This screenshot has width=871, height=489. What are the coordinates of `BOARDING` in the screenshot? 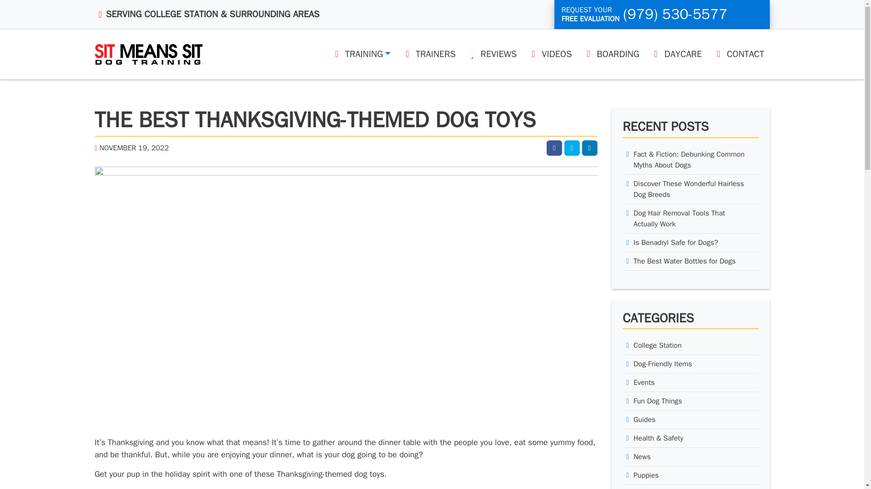 It's located at (611, 54).